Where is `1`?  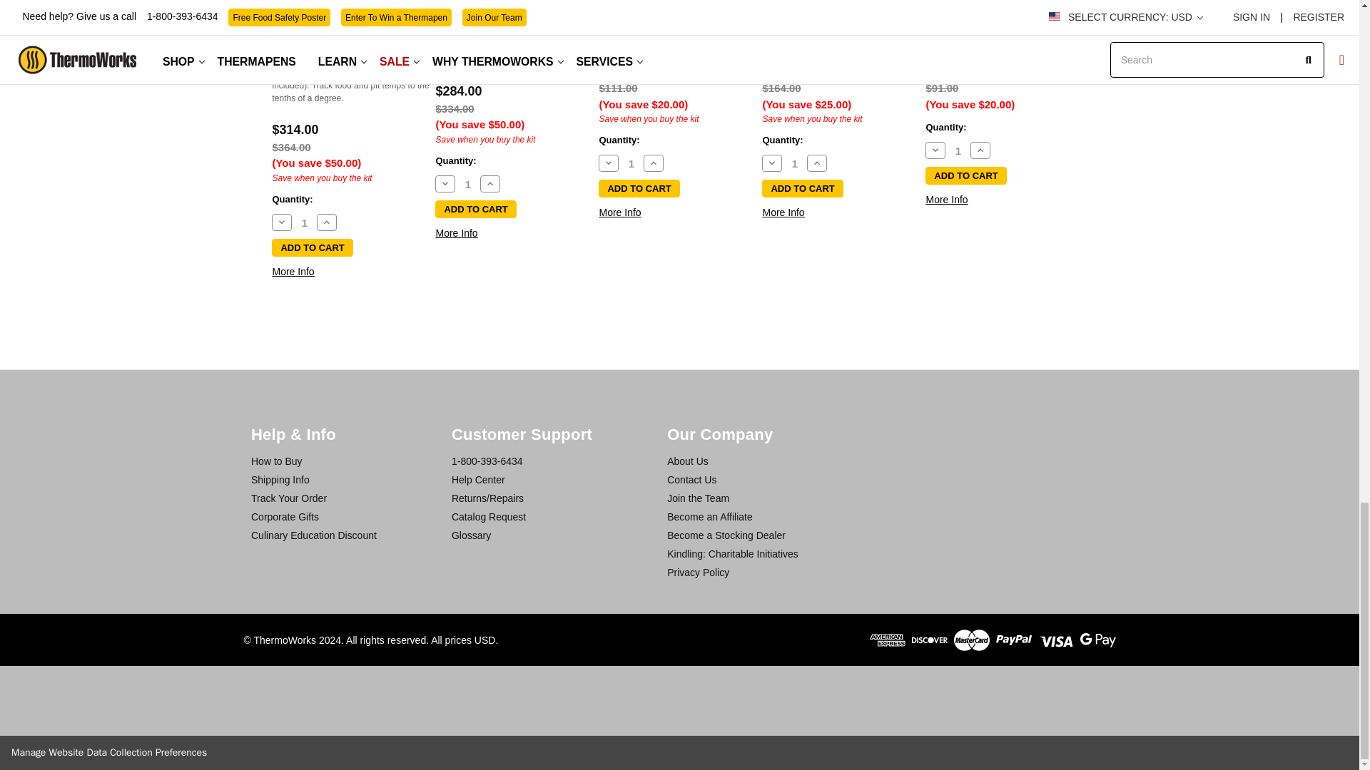
1 is located at coordinates (631, 163).